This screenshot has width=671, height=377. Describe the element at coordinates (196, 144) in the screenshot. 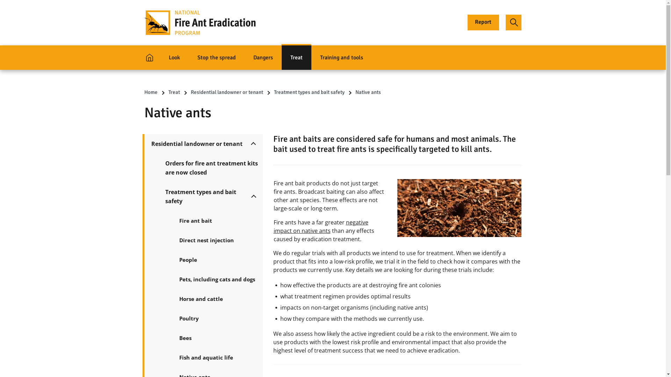

I see `Residential landowner or tenant` at that location.